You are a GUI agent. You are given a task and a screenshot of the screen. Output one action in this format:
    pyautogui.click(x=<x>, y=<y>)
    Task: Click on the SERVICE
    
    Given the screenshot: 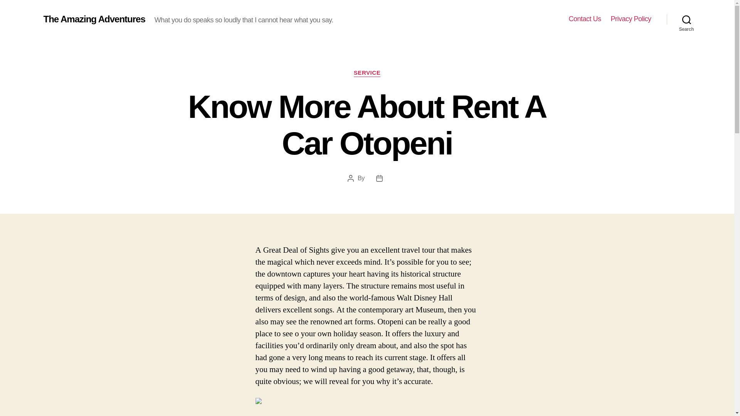 What is the action you would take?
    pyautogui.click(x=367, y=73)
    